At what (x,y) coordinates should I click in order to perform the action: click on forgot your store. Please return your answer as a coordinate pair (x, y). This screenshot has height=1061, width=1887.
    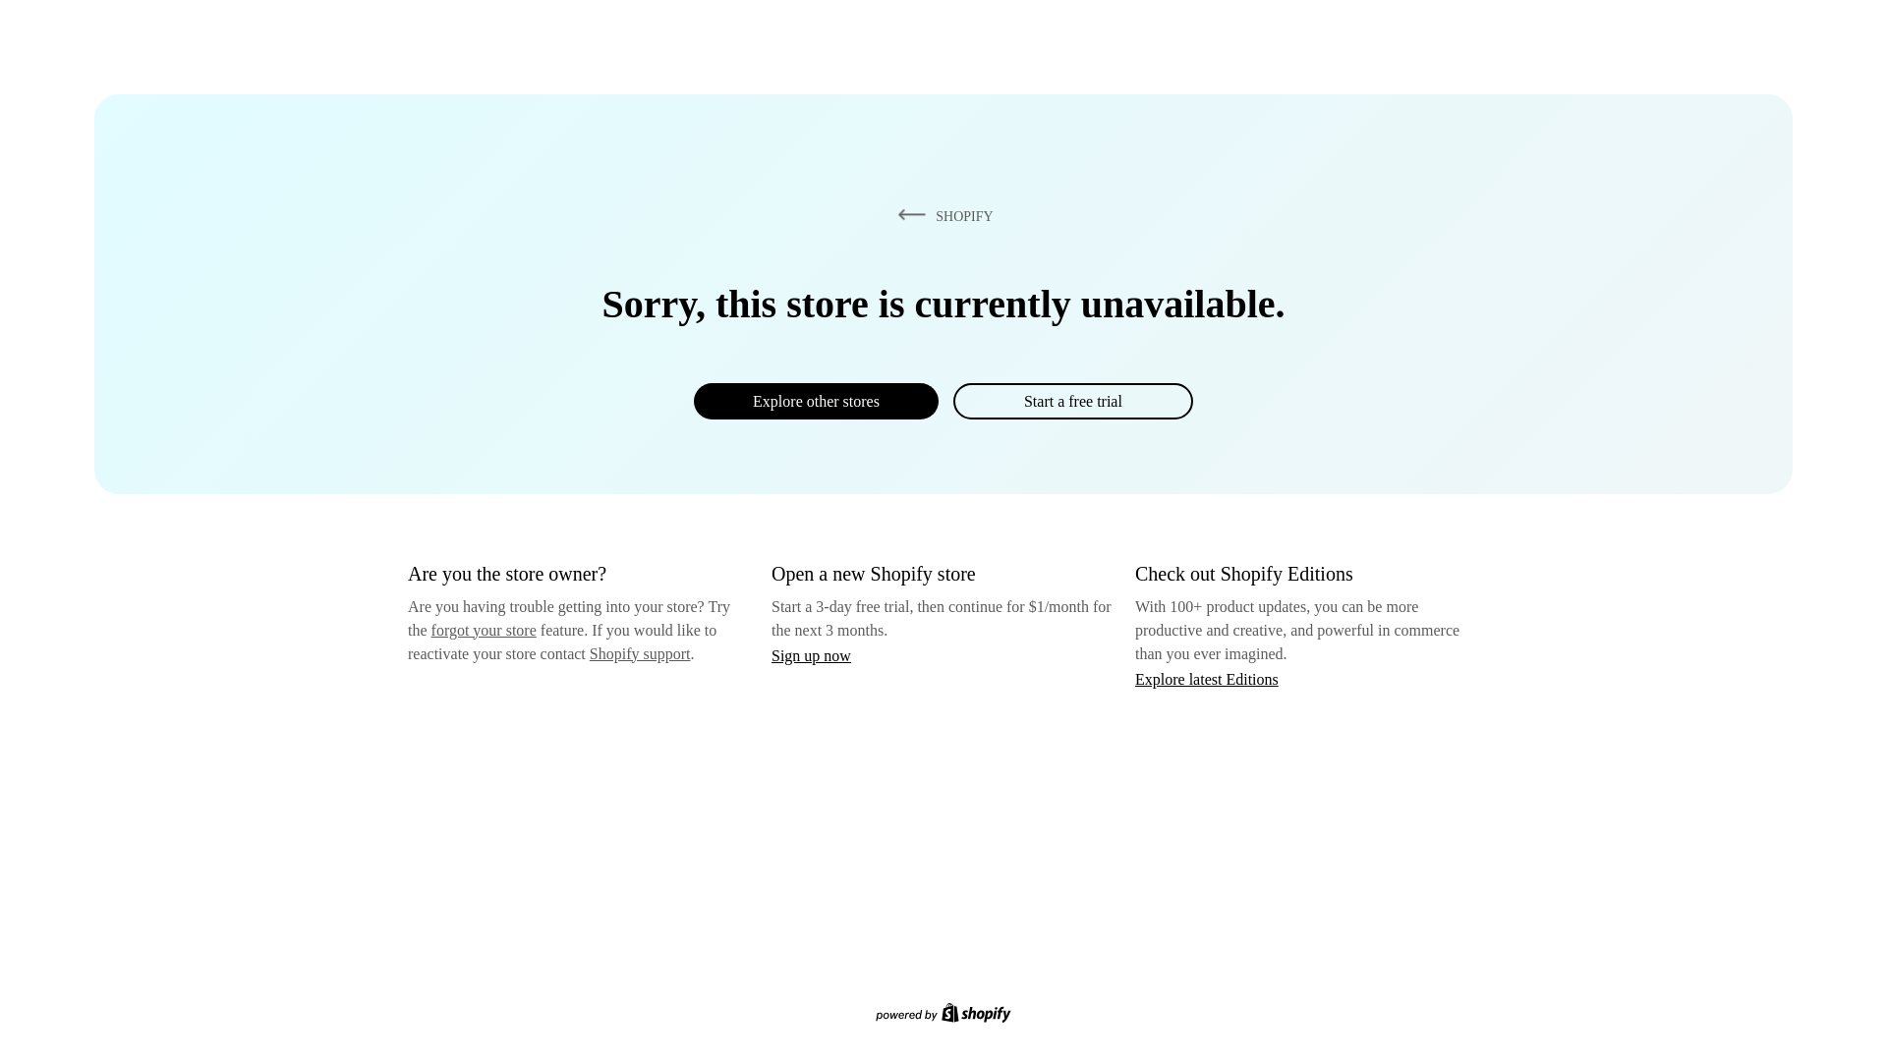
    Looking at the image, I should click on (484, 630).